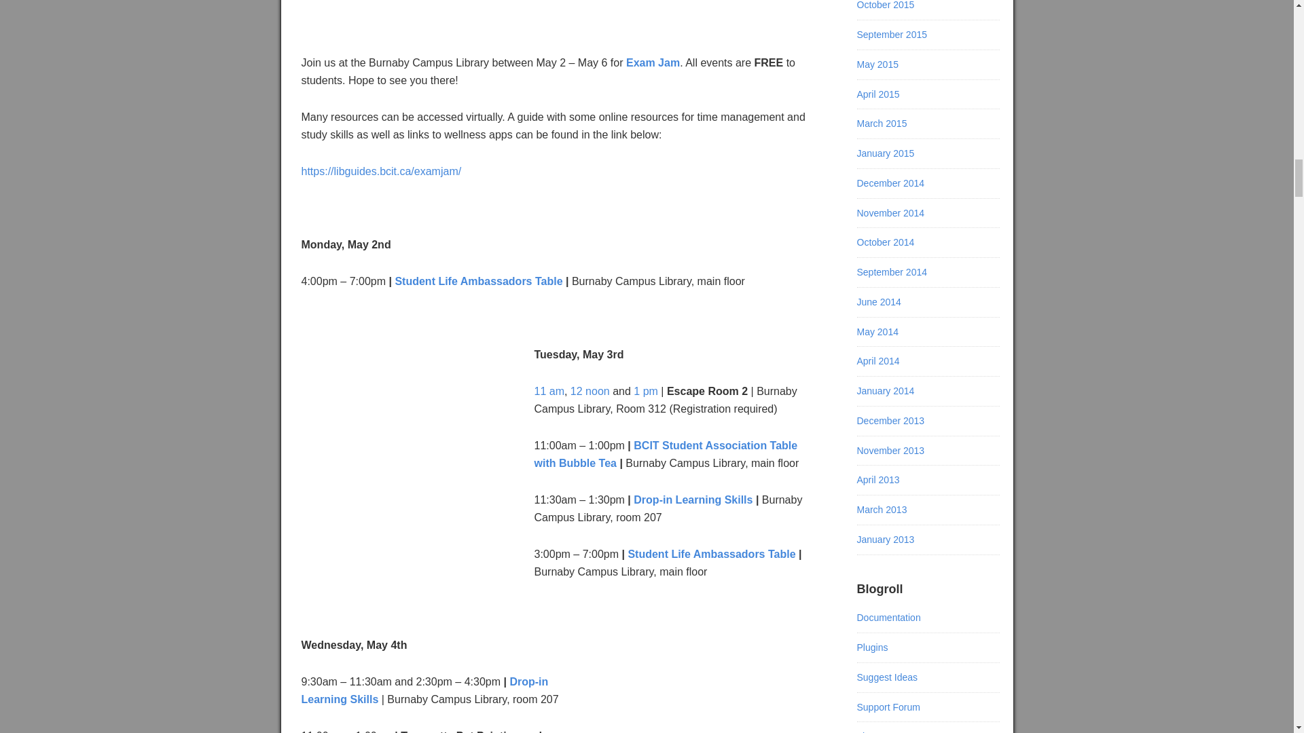 Image resolution: width=1304 pixels, height=733 pixels. What do you see at coordinates (693, 500) in the screenshot?
I see `Drop-in Learning Skills` at bounding box center [693, 500].